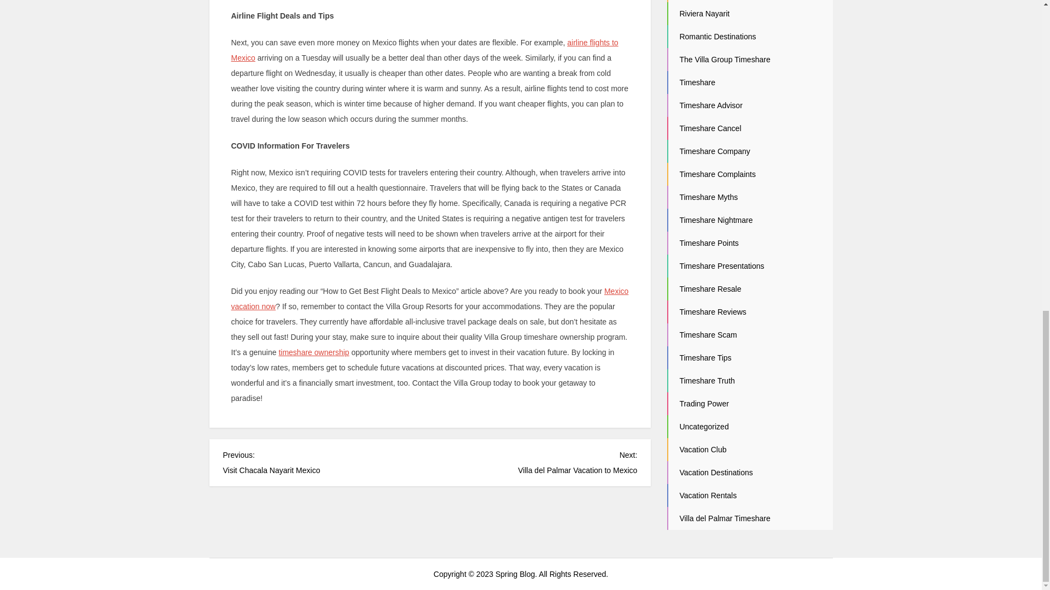 The height and width of the screenshot is (590, 1050). What do you see at coordinates (717, 36) in the screenshot?
I see `The Villa Group Timeshare` at bounding box center [717, 36].